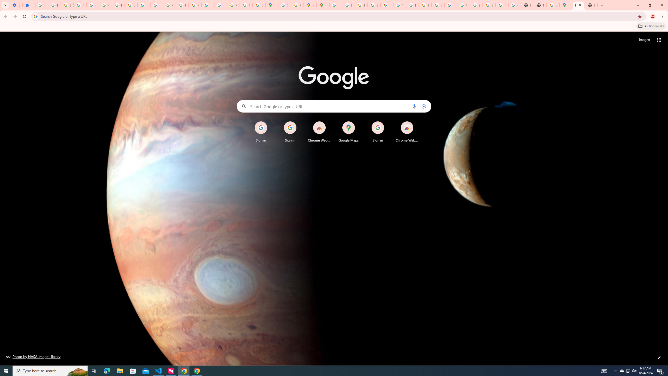 The height and width of the screenshot is (376, 668). I want to click on Delete photos & videos - Computer - Google Photos Help, so click(54, 5).